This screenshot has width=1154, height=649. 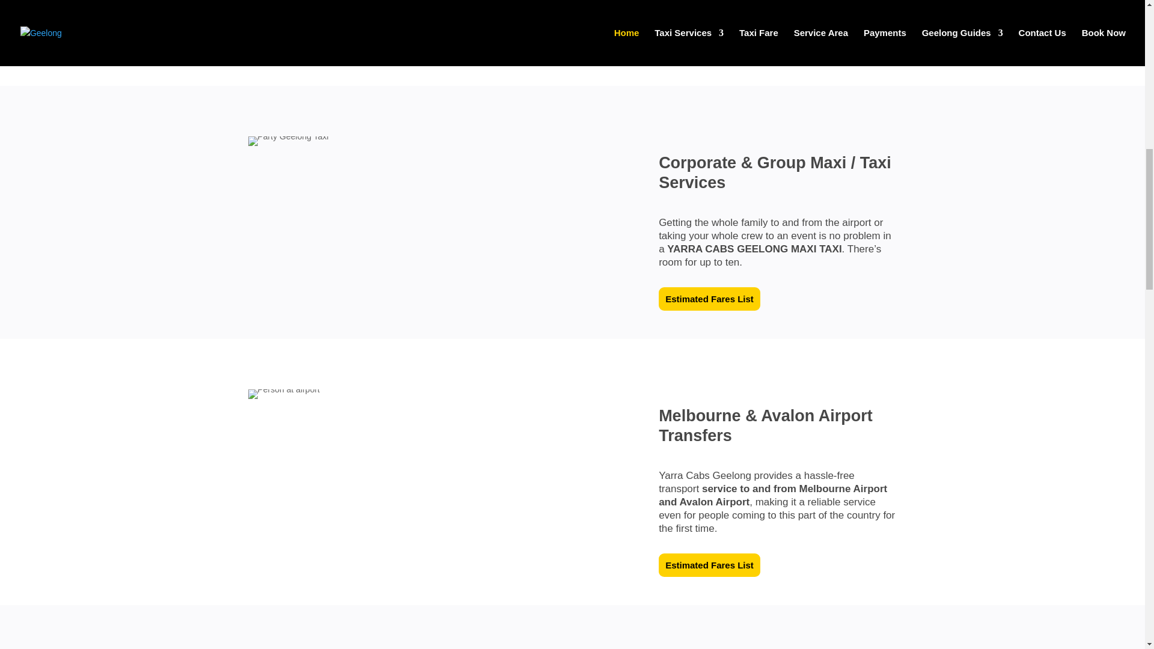 I want to click on Maxi Taxi- Yarra Cabs Geelong, so click(x=287, y=141).